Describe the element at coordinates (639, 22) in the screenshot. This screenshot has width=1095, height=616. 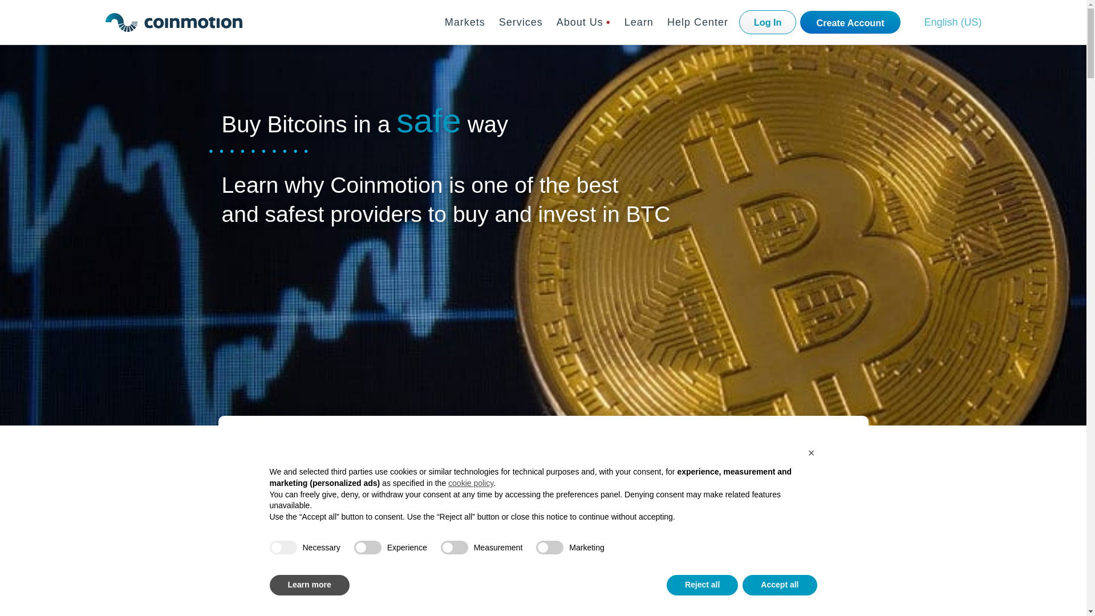
I see `Learn` at that location.